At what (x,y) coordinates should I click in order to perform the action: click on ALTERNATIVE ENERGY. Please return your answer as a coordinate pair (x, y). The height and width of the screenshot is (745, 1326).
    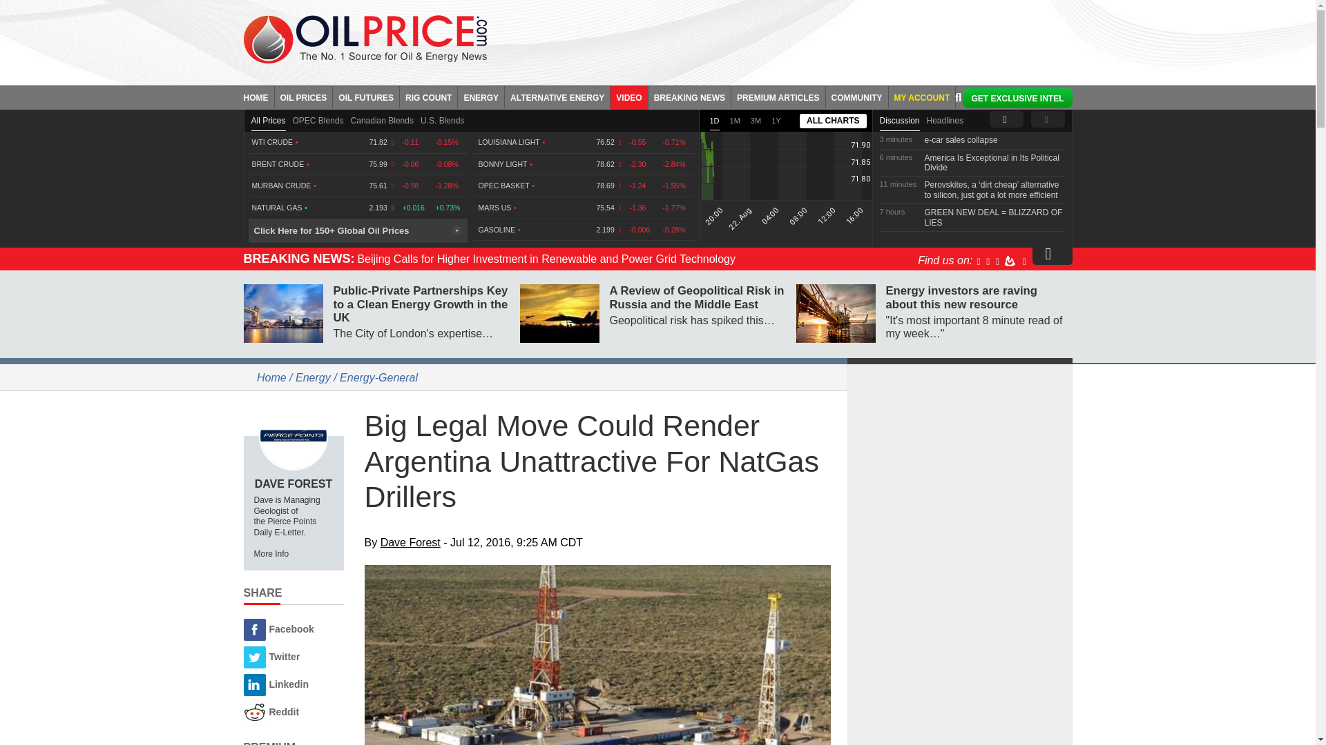
    Looking at the image, I should click on (557, 97).